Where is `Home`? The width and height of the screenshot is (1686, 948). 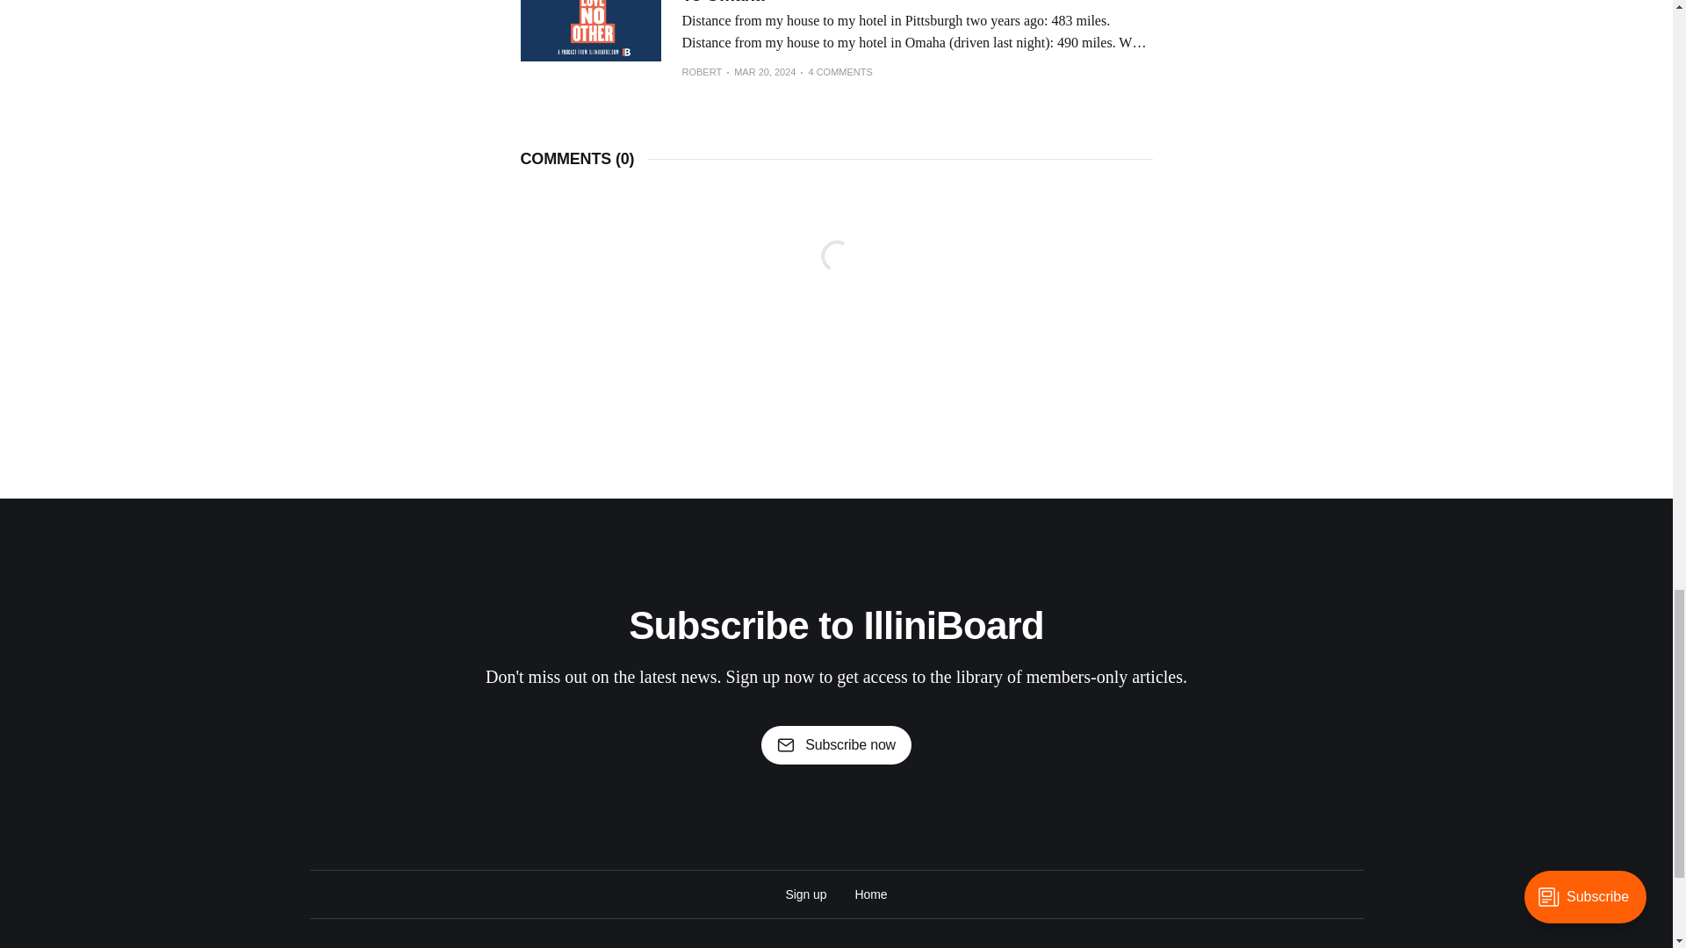 Home is located at coordinates (870, 894).